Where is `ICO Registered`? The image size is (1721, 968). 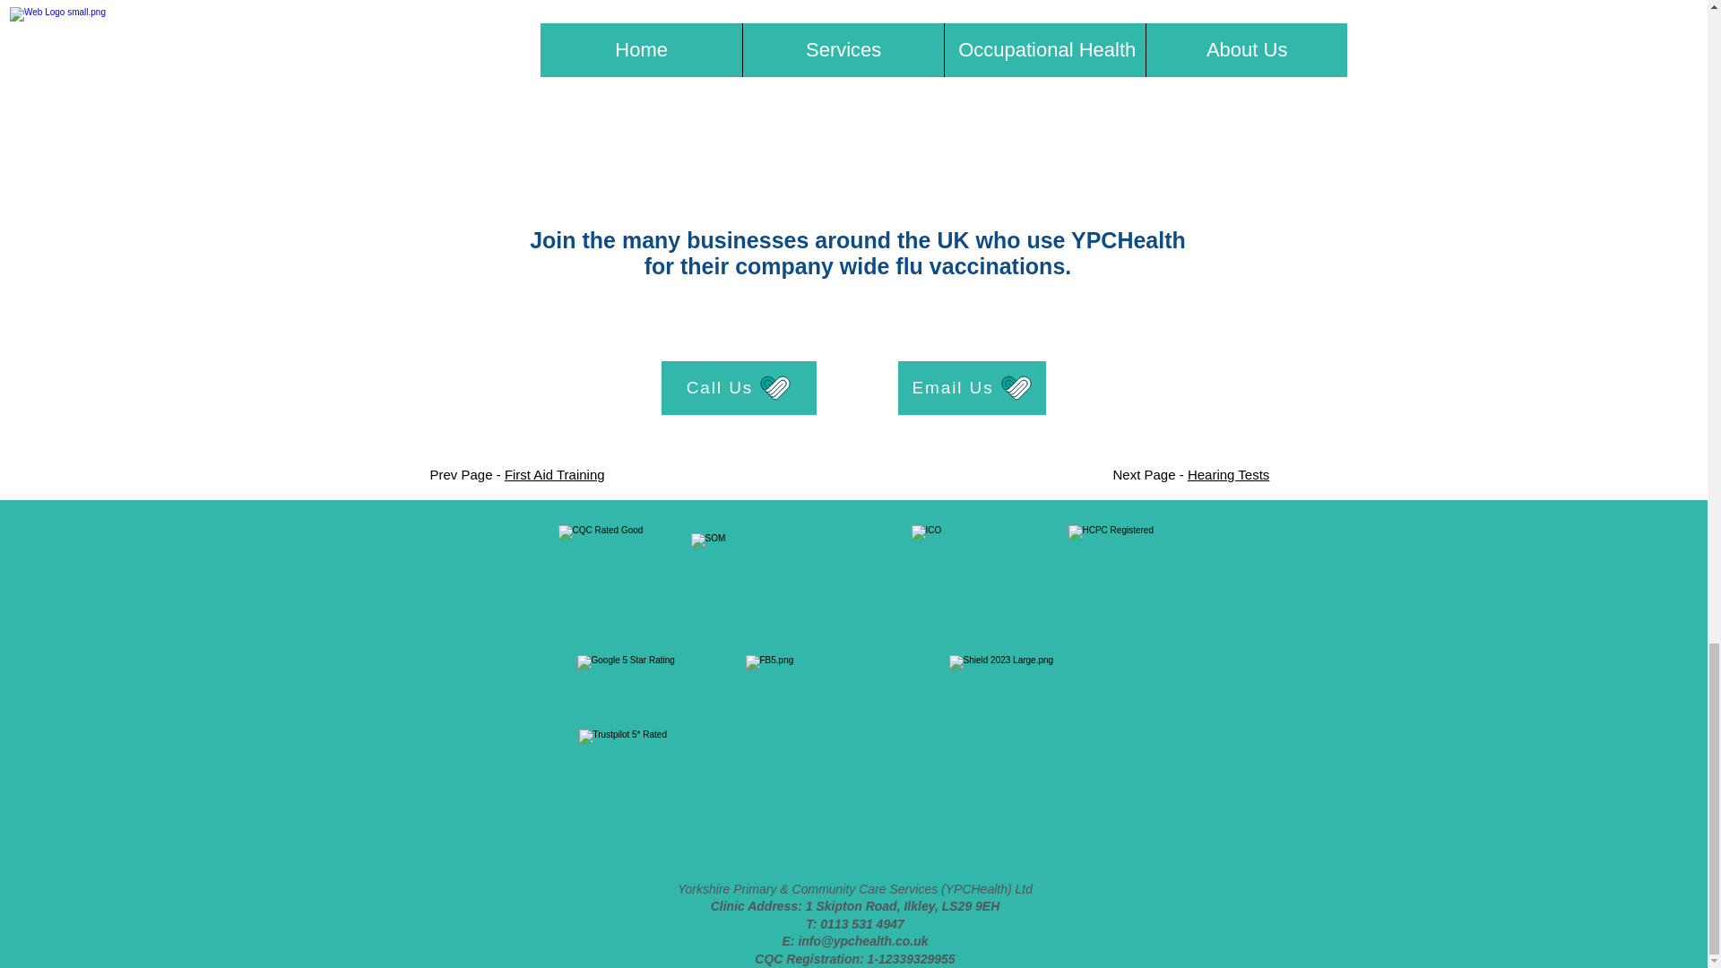 ICO Registered is located at coordinates (972, 579).